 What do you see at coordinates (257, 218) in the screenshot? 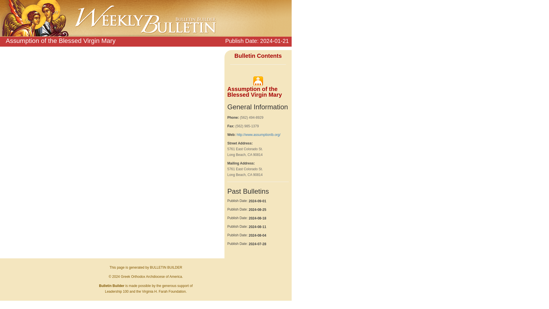
I see `2024-08-18` at bounding box center [257, 218].